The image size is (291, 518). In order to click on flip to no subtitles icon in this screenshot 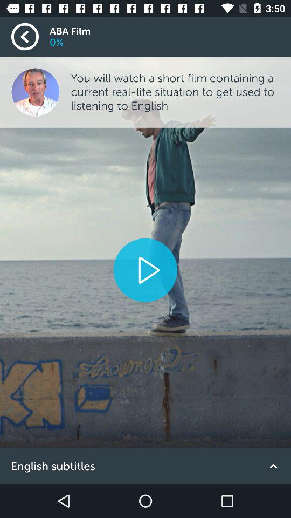, I will do `click(145, 466)`.